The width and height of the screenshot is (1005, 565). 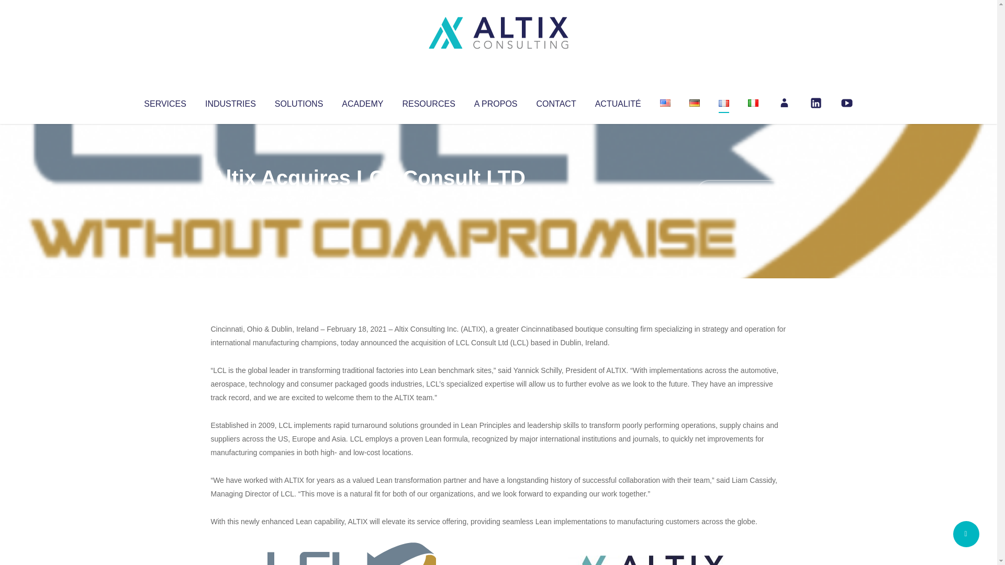 What do you see at coordinates (230, 101) in the screenshot?
I see `INDUSTRIES` at bounding box center [230, 101].